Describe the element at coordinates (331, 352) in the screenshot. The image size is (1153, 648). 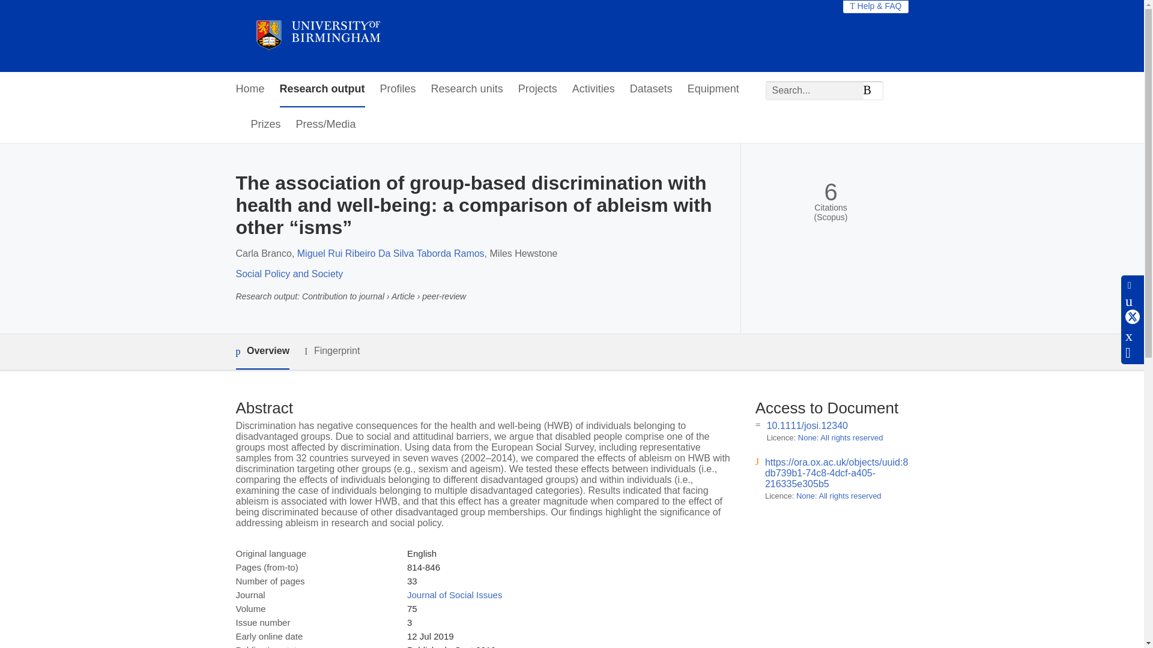
I see `Fingerprint` at that location.